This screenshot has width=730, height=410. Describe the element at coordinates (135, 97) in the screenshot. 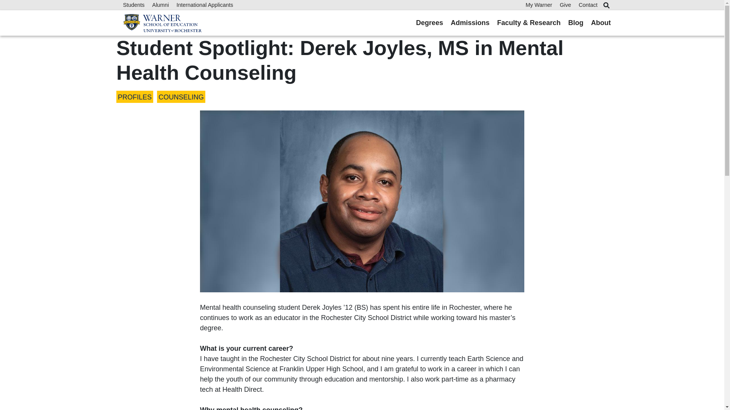

I see `PROFILES` at that location.